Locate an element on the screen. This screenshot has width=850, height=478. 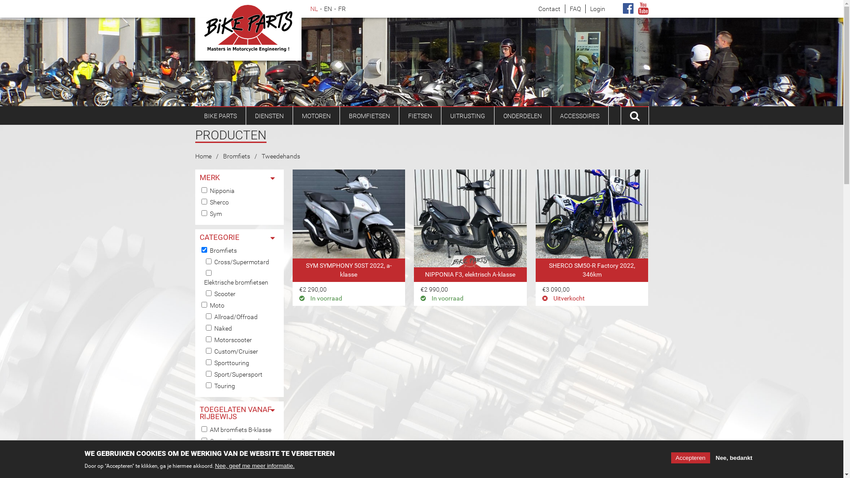
ONDERDELEN is located at coordinates (522, 116).